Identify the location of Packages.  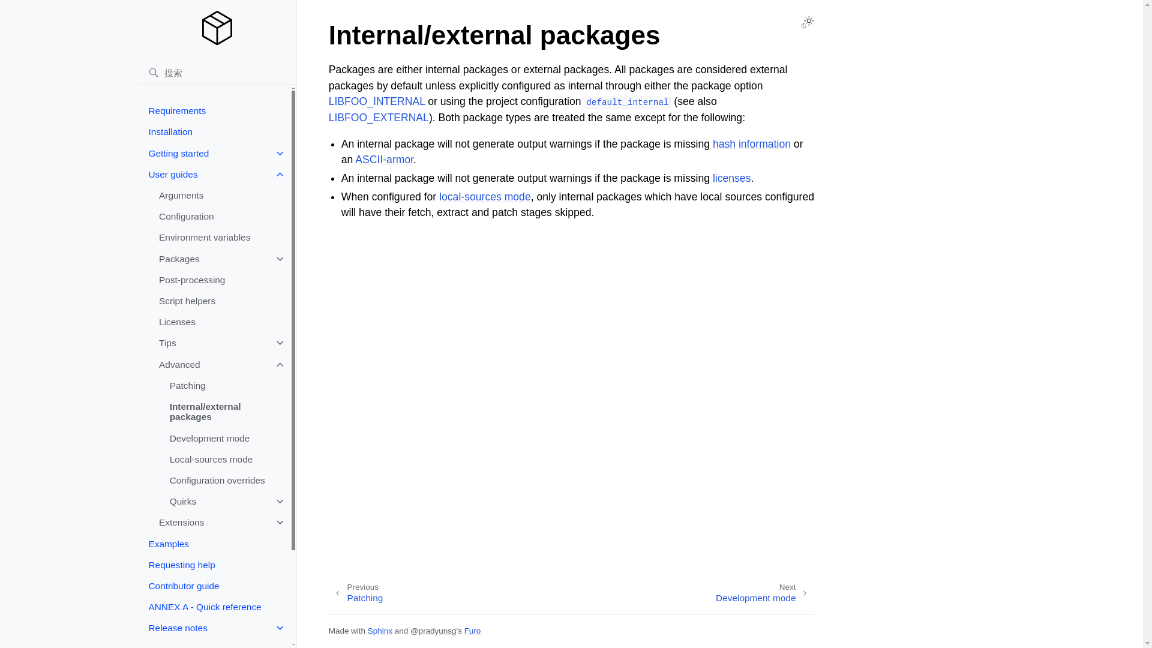
(219, 259).